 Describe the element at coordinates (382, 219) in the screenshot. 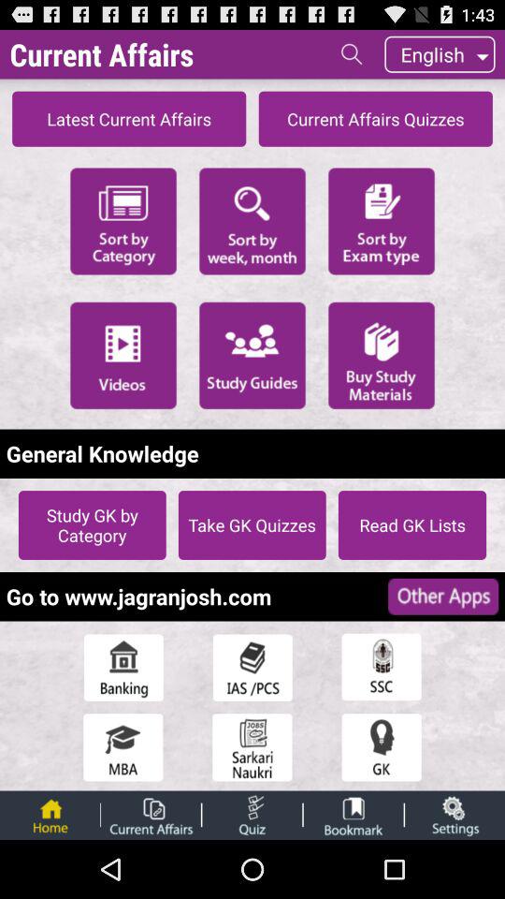

I see `launch the icon below current affairs quizzes icon` at that location.